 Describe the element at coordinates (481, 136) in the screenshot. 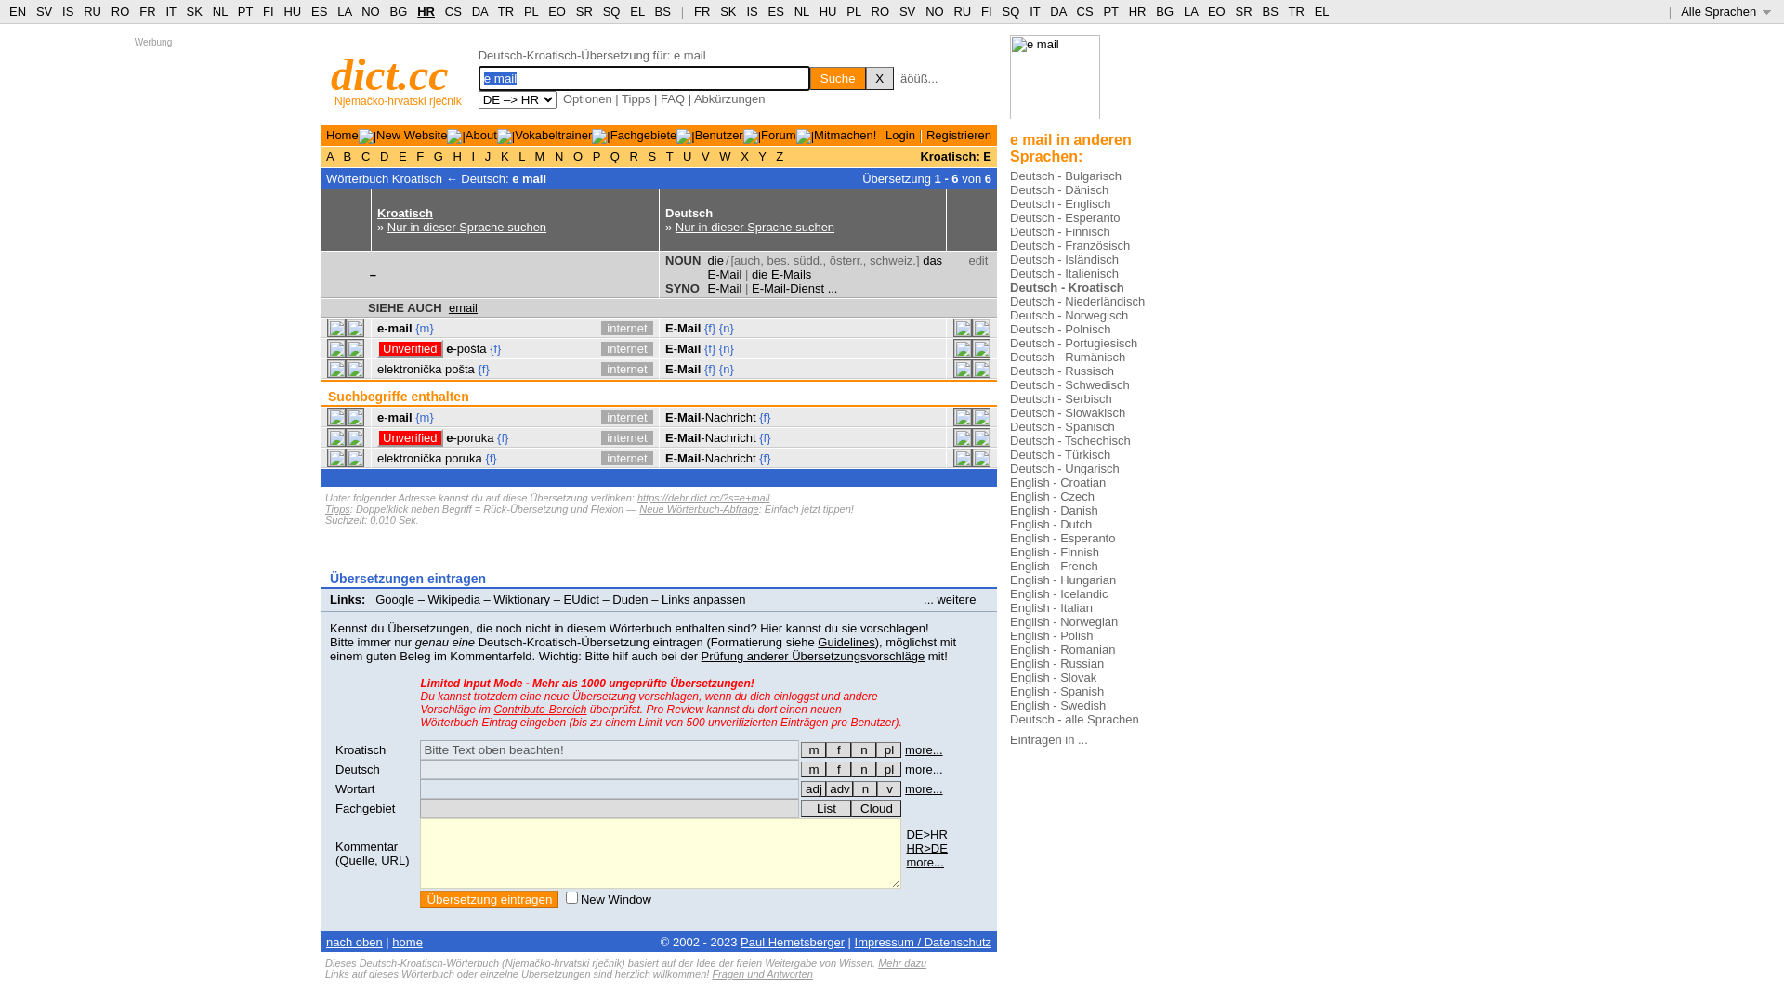

I see `About` at that location.